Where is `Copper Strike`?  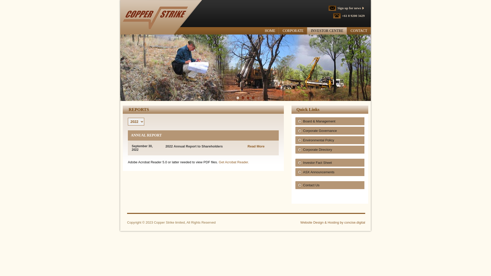 Copper Strike is located at coordinates (154, 17).